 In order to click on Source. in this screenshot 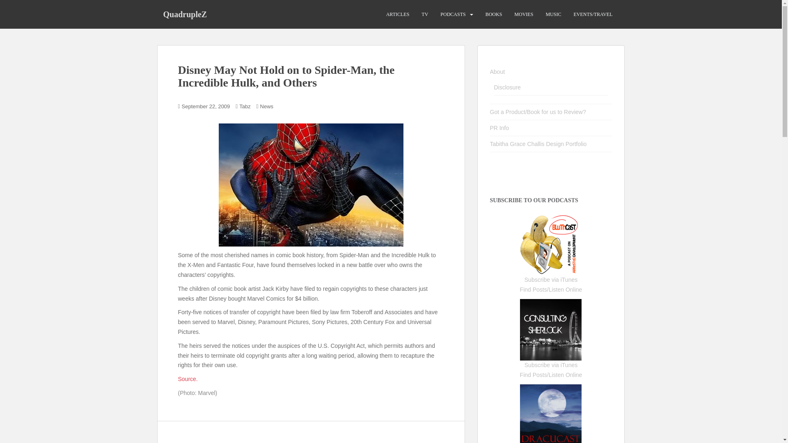, I will do `click(188, 379)`.